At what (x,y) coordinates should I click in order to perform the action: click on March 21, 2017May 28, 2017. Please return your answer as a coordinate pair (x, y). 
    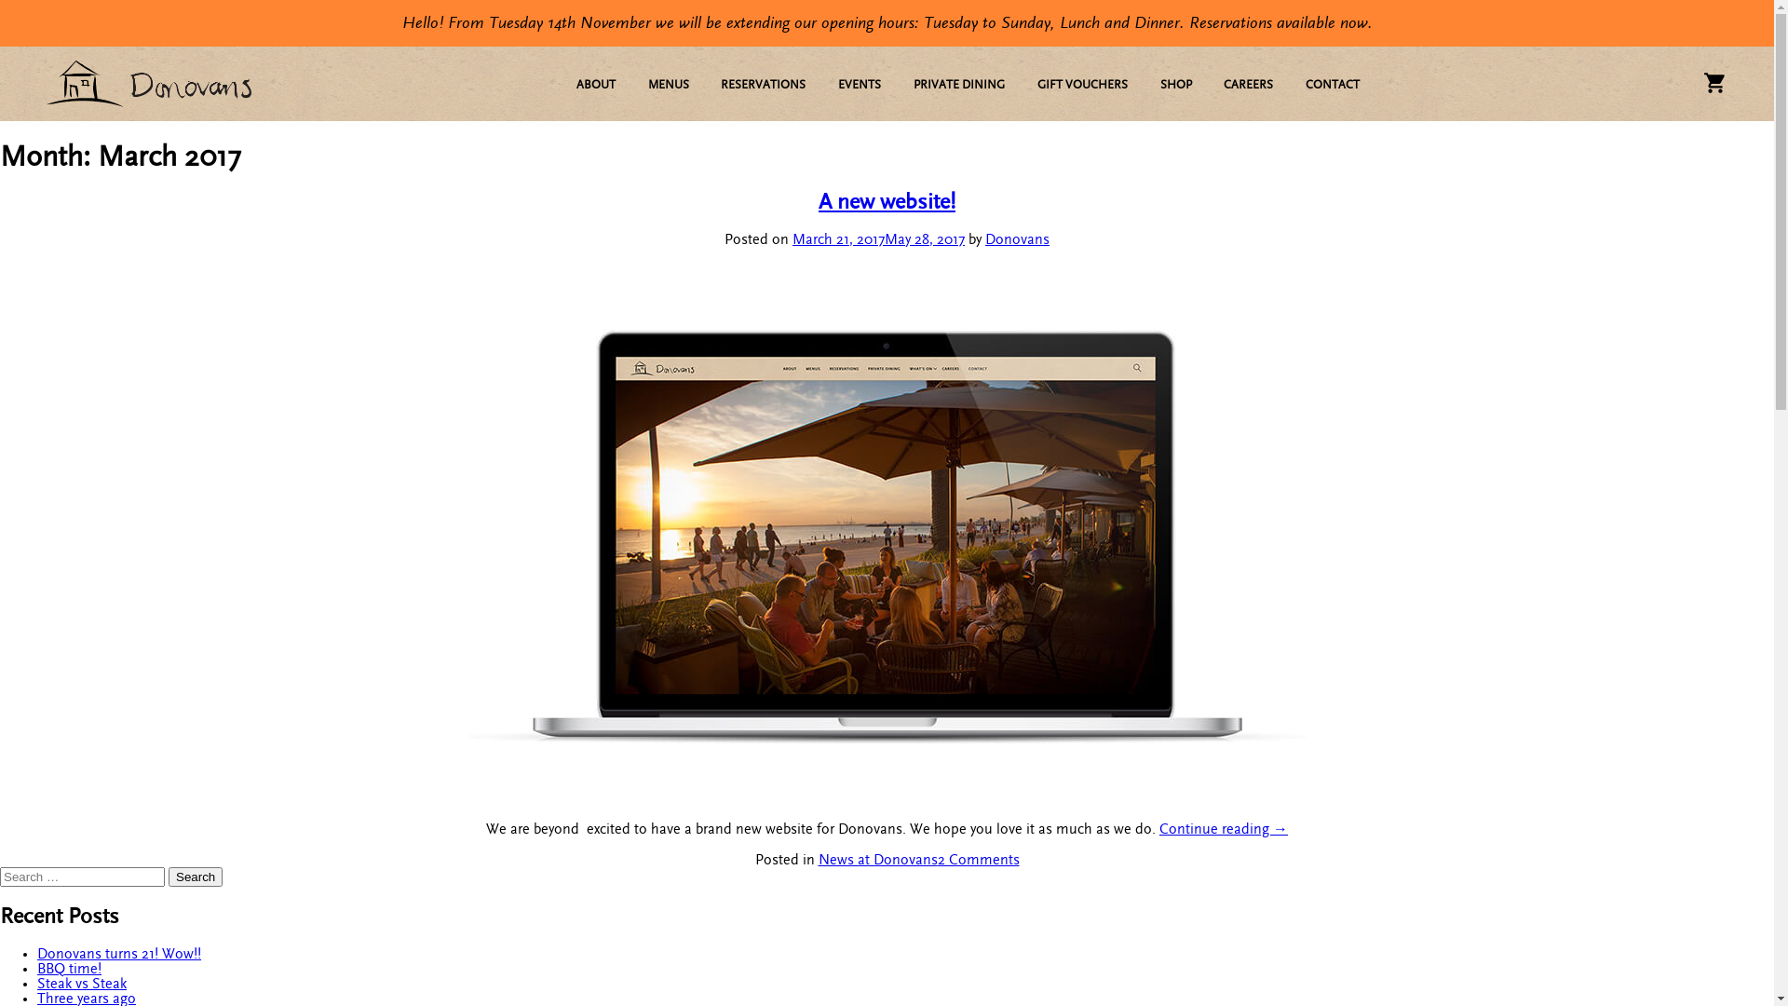
    Looking at the image, I should click on (879, 239).